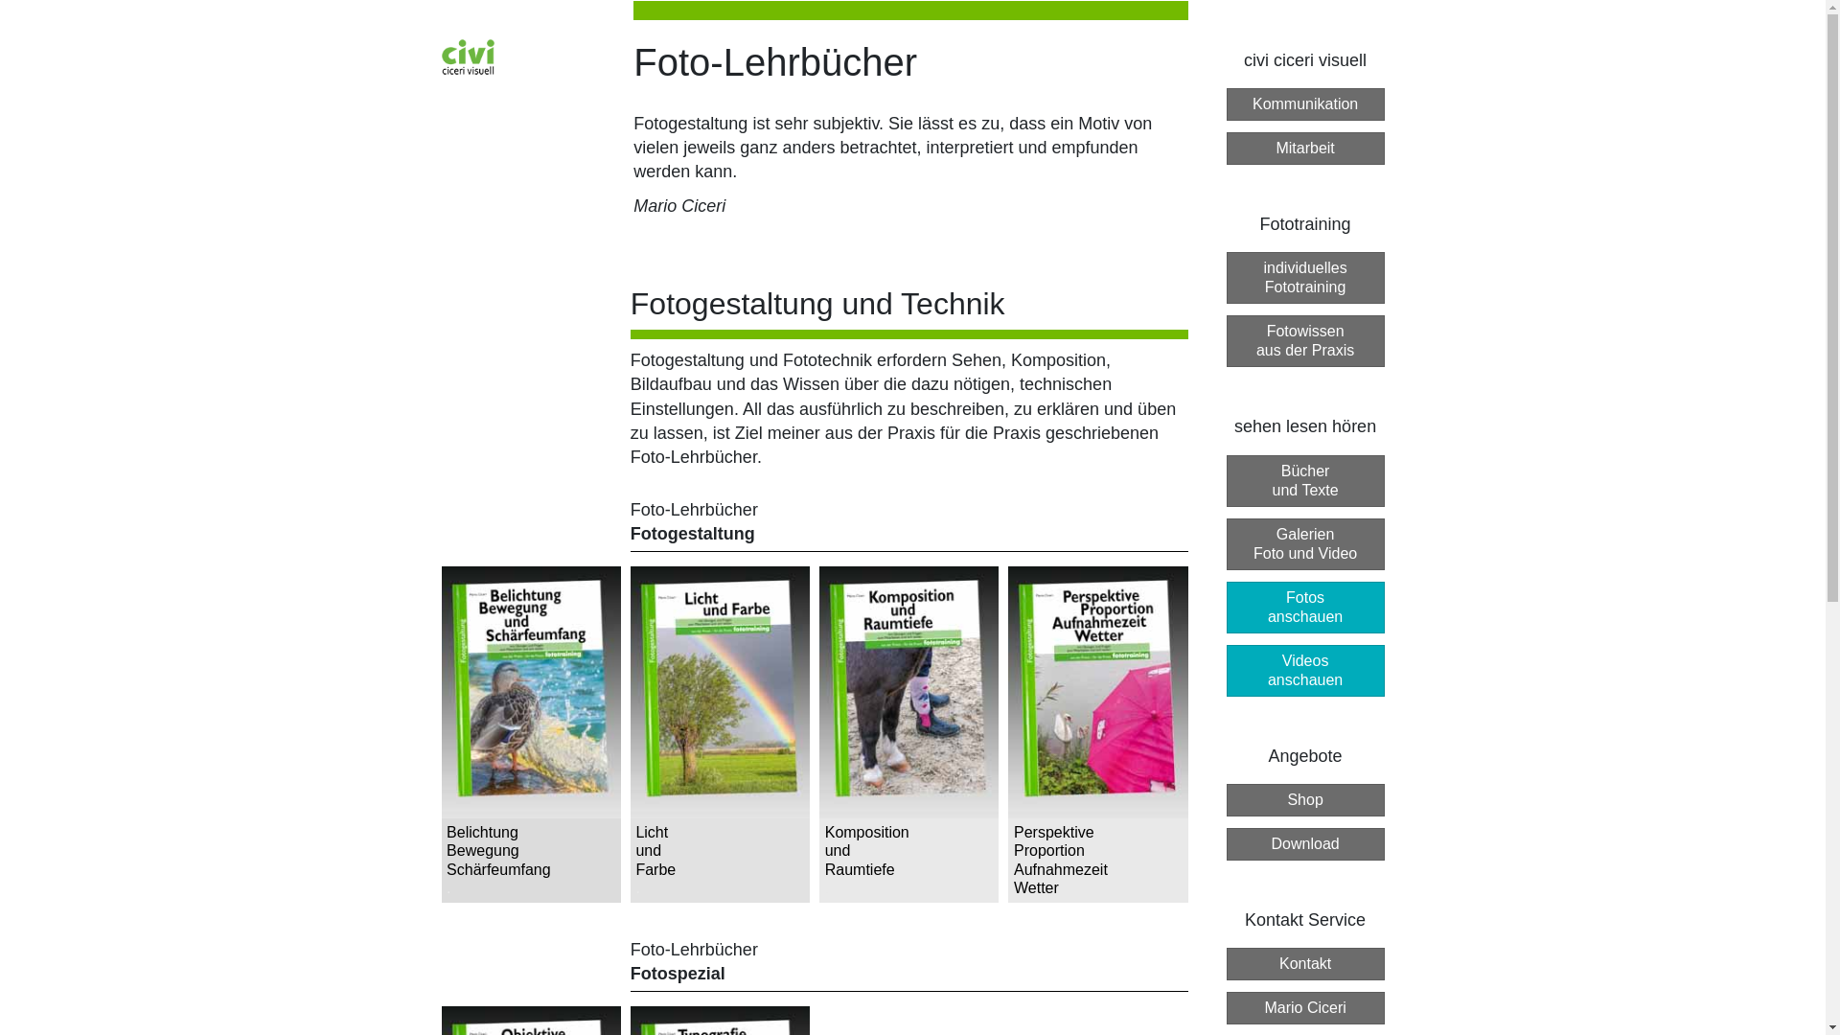  Describe the element at coordinates (1305, 800) in the screenshot. I see `Shop` at that location.